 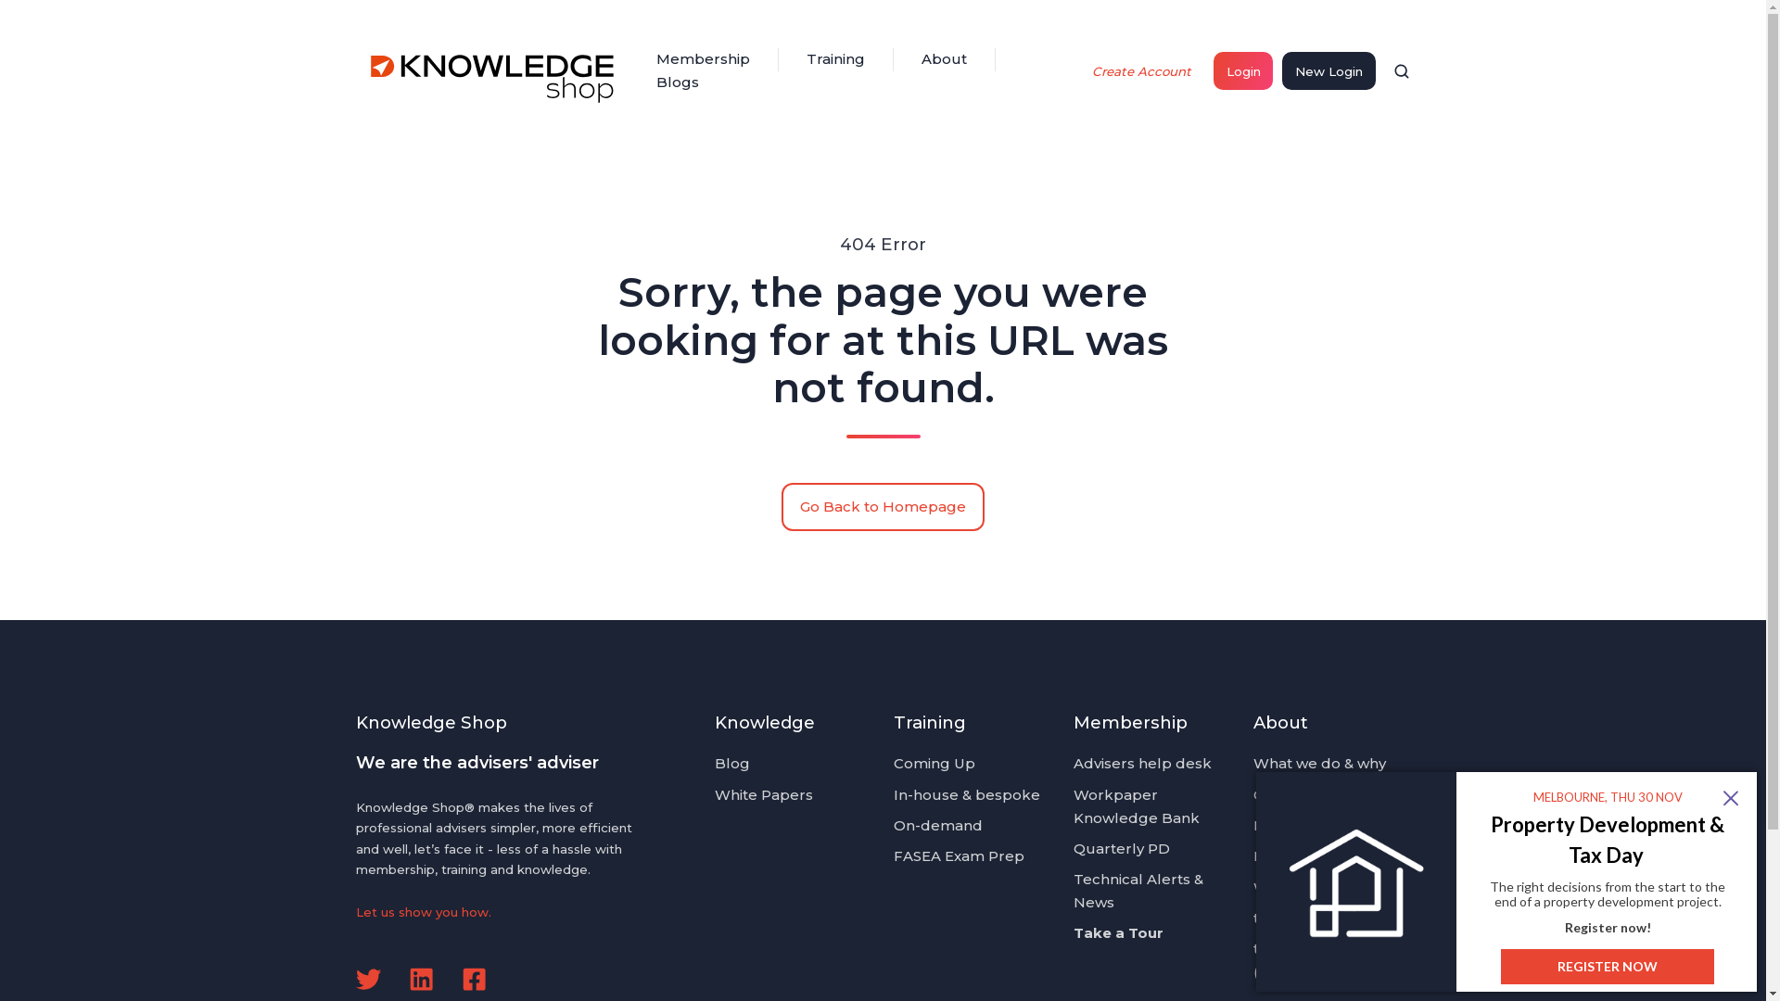 I want to click on Board, so click(x=1276, y=856).